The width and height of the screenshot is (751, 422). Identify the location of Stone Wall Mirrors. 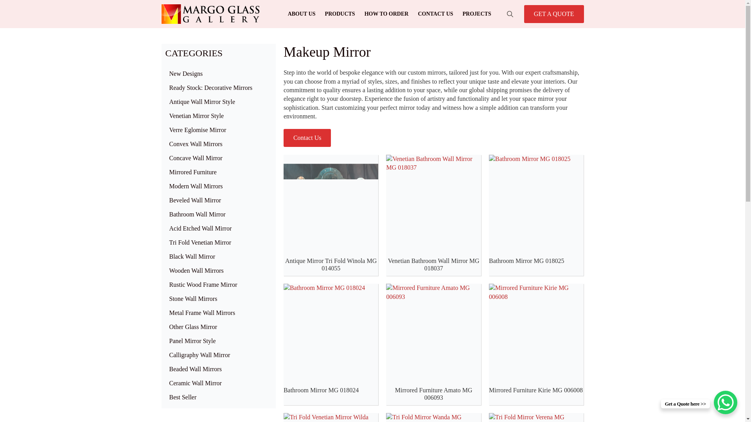
(218, 299).